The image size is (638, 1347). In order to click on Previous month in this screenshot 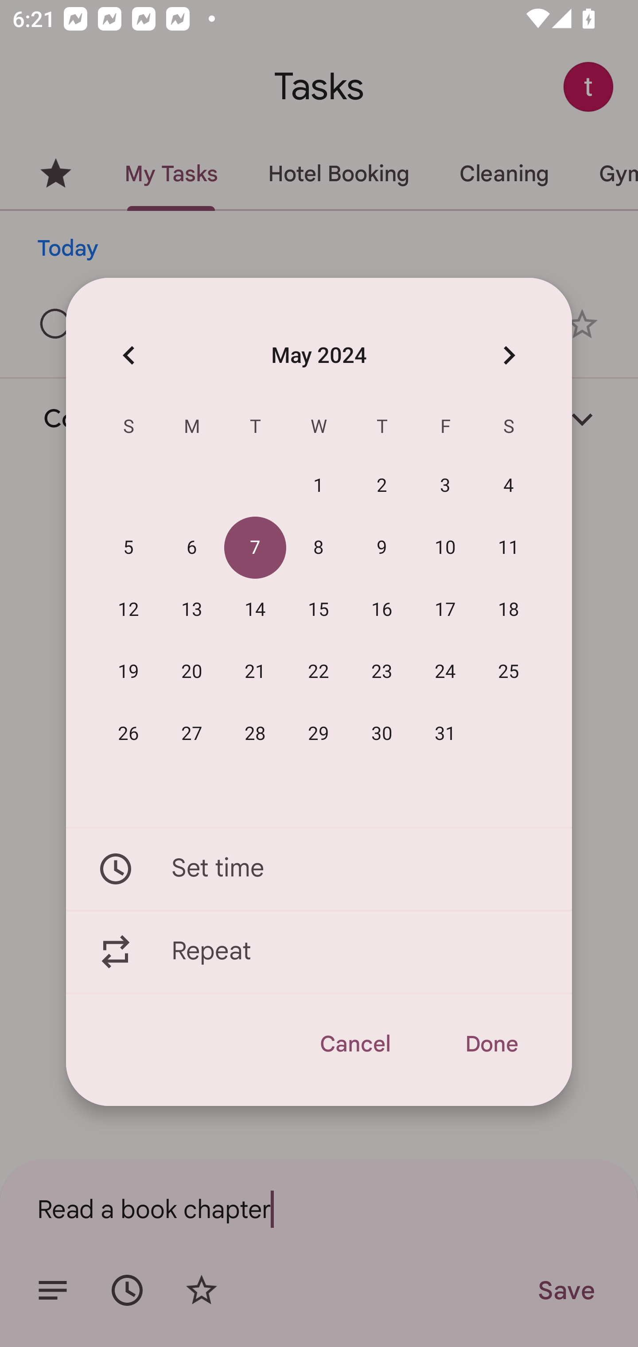, I will do `click(128, 354)`.